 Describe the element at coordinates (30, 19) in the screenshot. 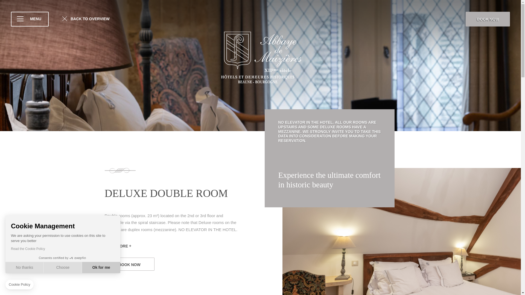

I see `MENU` at that location.